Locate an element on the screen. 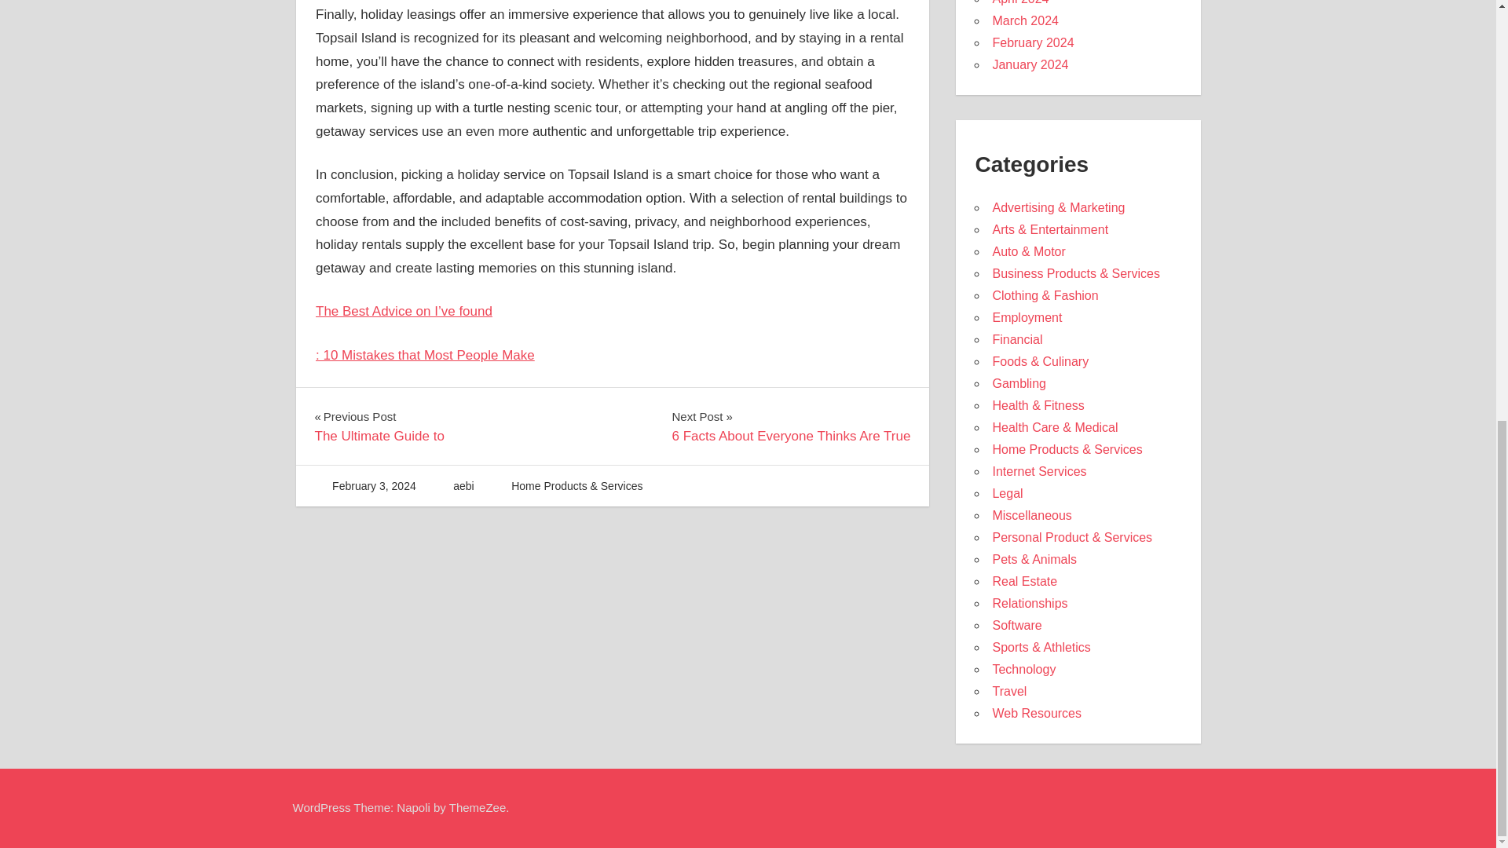 The height and width of the screenshot is (848, 1508). February 2024 is located at coordinates (1033, 42).